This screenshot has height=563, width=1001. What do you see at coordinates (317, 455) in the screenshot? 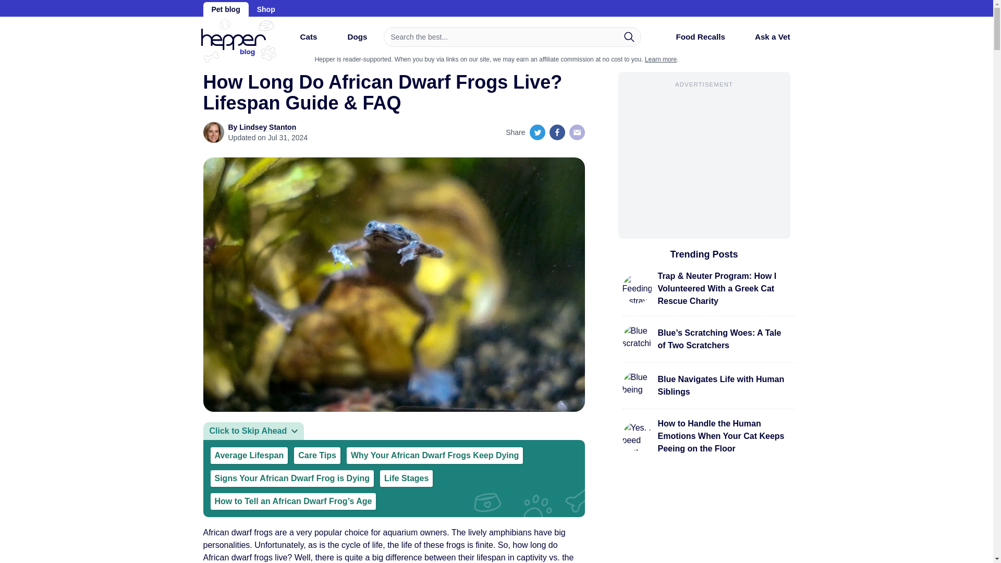
I see `Care Tips` at bounding box center [317, 455].